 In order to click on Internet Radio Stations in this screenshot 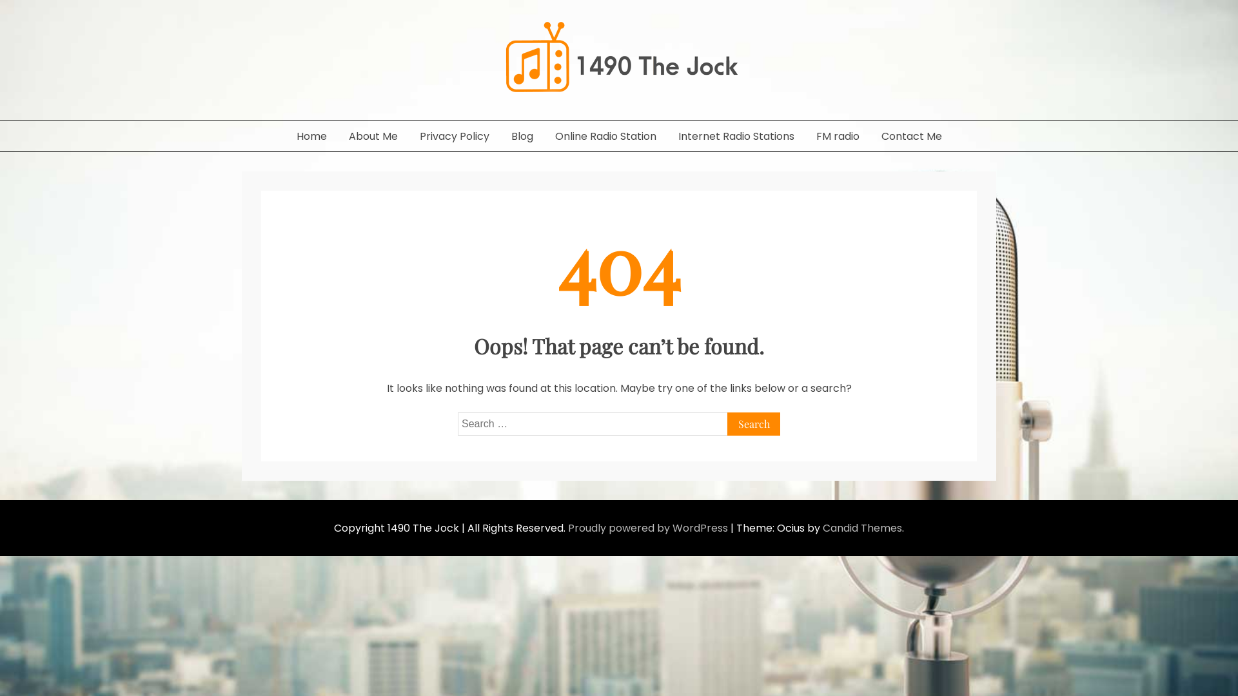, I will do `click(736, 137)`.